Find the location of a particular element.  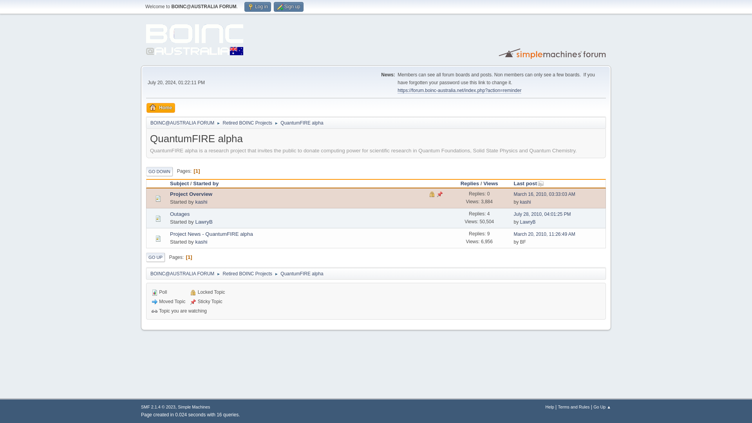

kashi is located at coordinates (526, 202).